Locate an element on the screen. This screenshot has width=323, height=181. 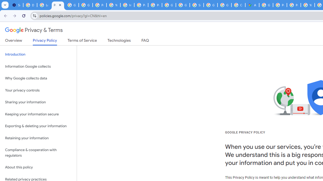
Privacy Help Center - Policies Help is located at coordinates (280, 5).